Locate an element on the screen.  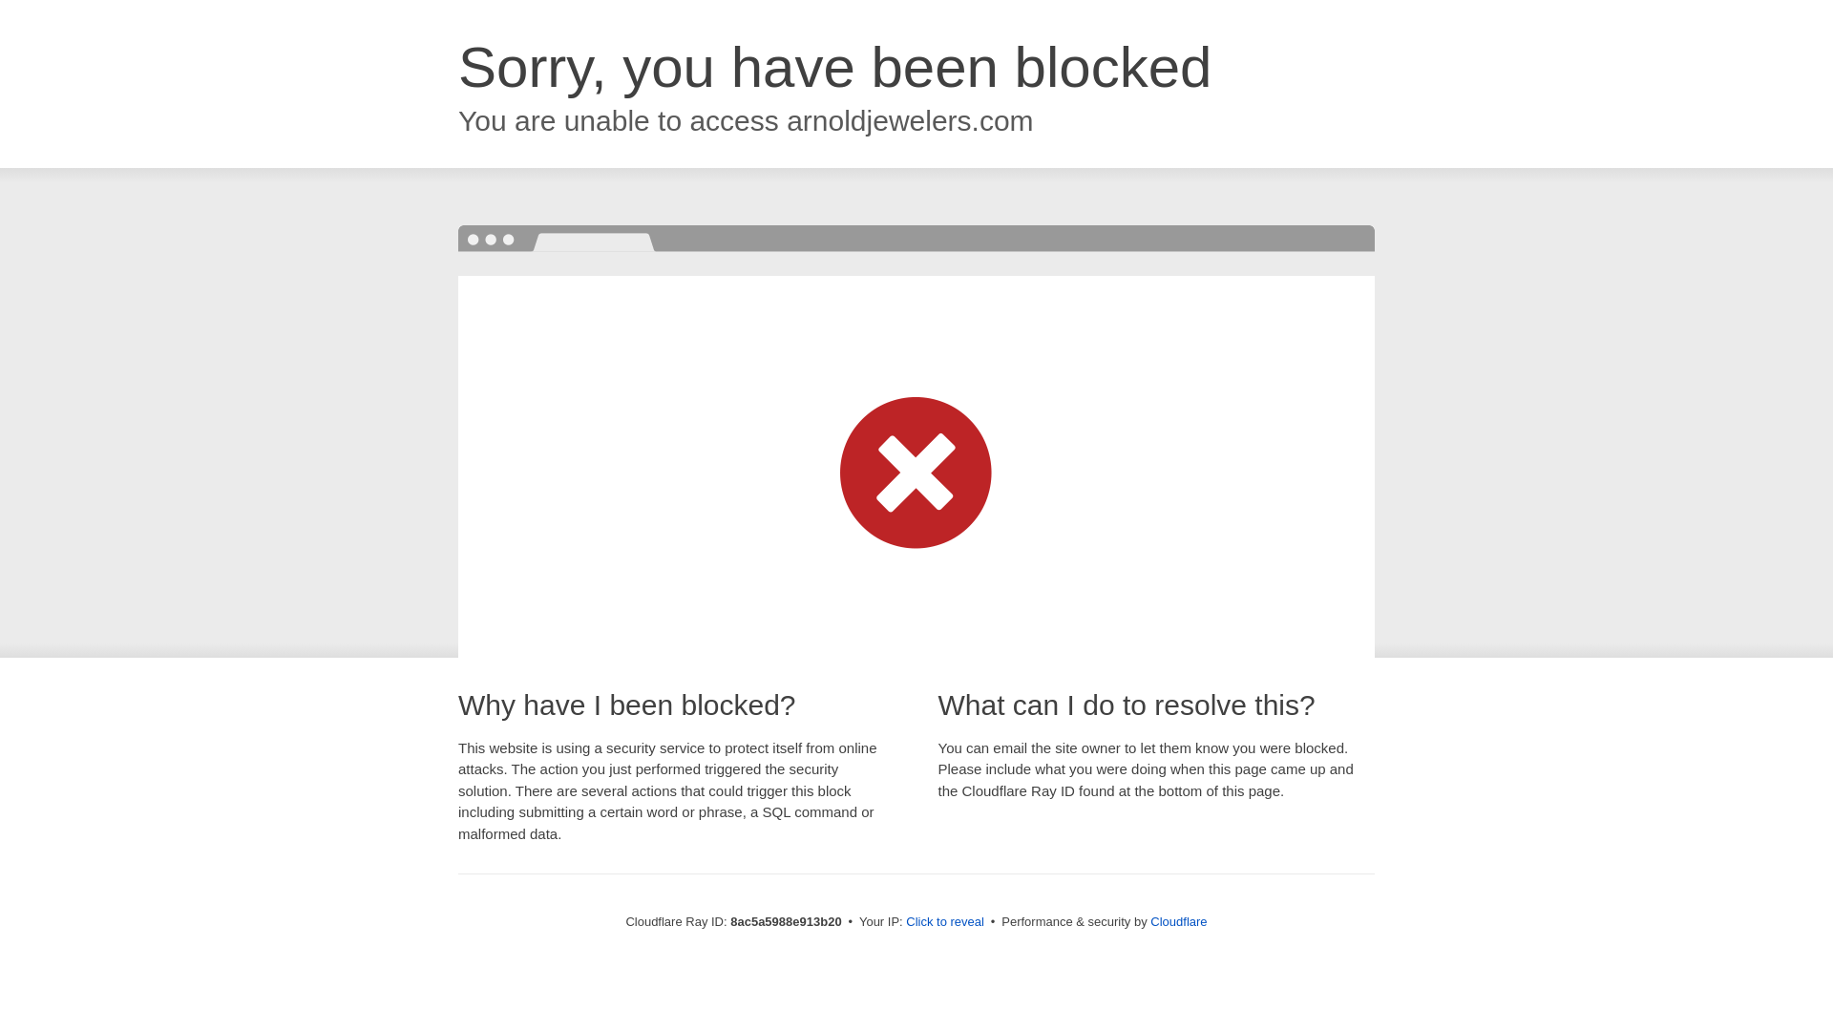
Click to reveal is located at coordinates (945, 922).